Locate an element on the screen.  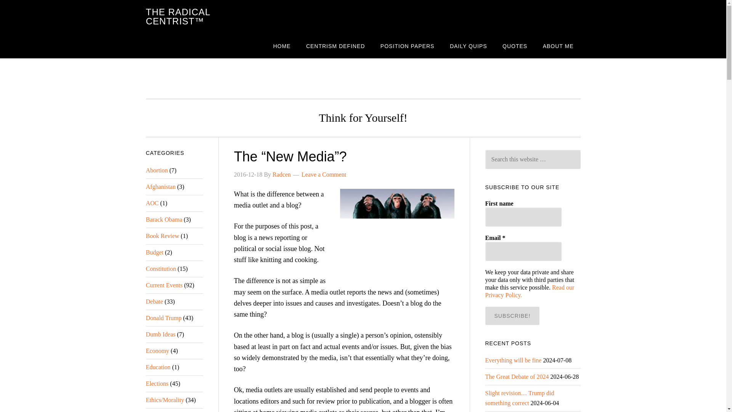
Everything will be fine is located at coordinates (513, 360).